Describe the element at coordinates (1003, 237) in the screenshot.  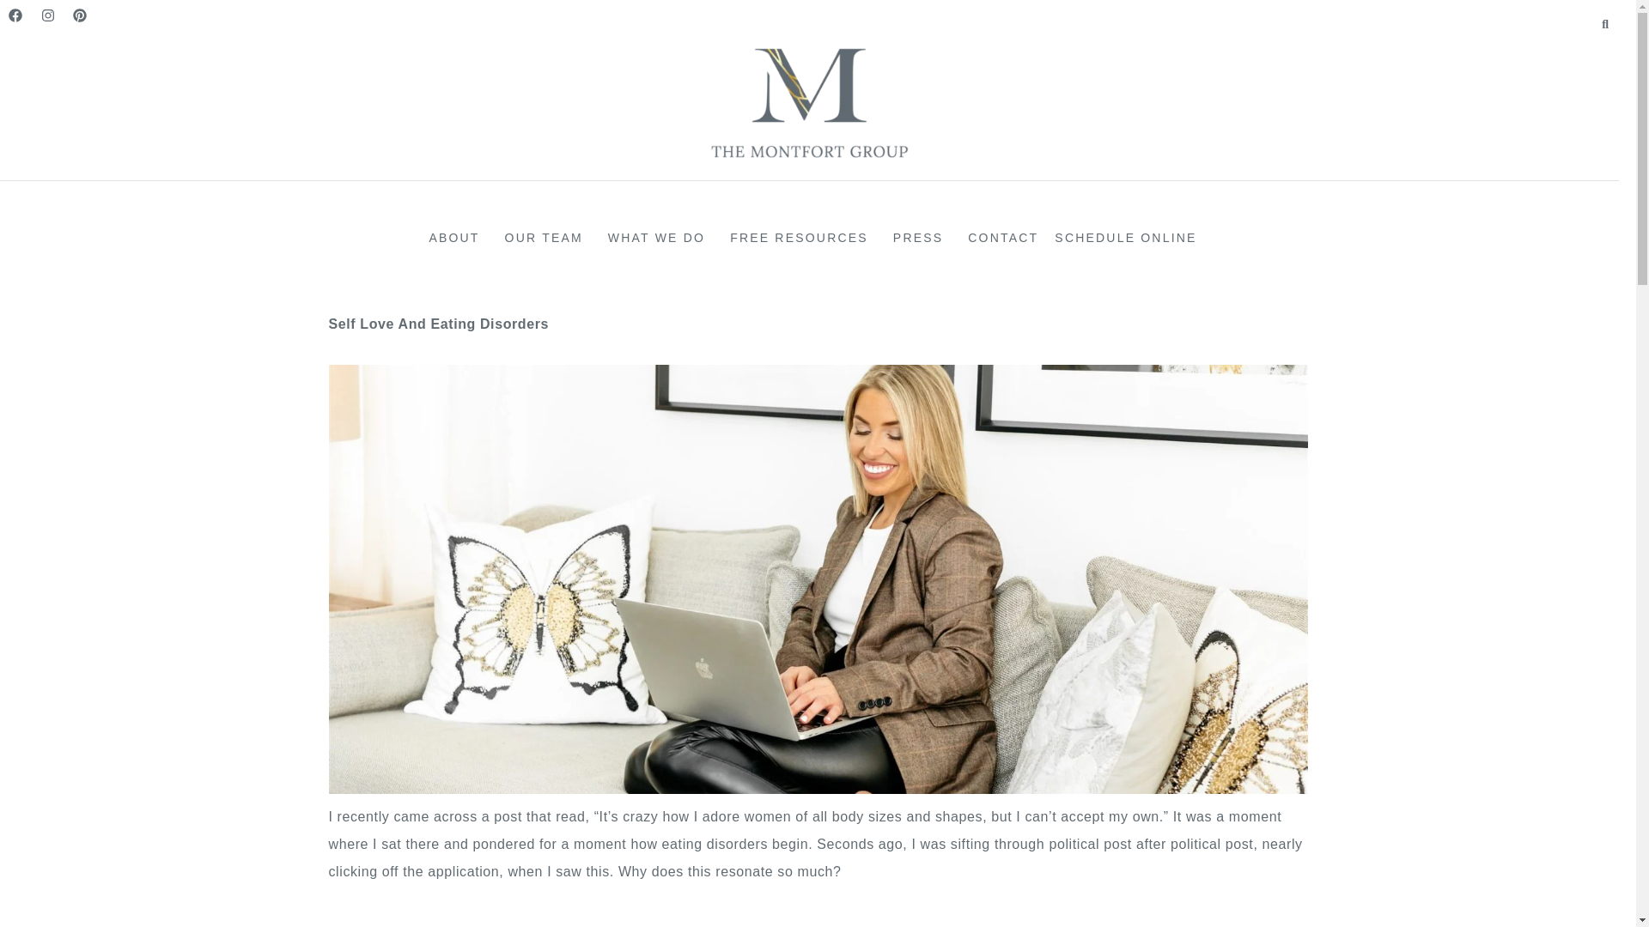
I see `Contact Us` at that location.